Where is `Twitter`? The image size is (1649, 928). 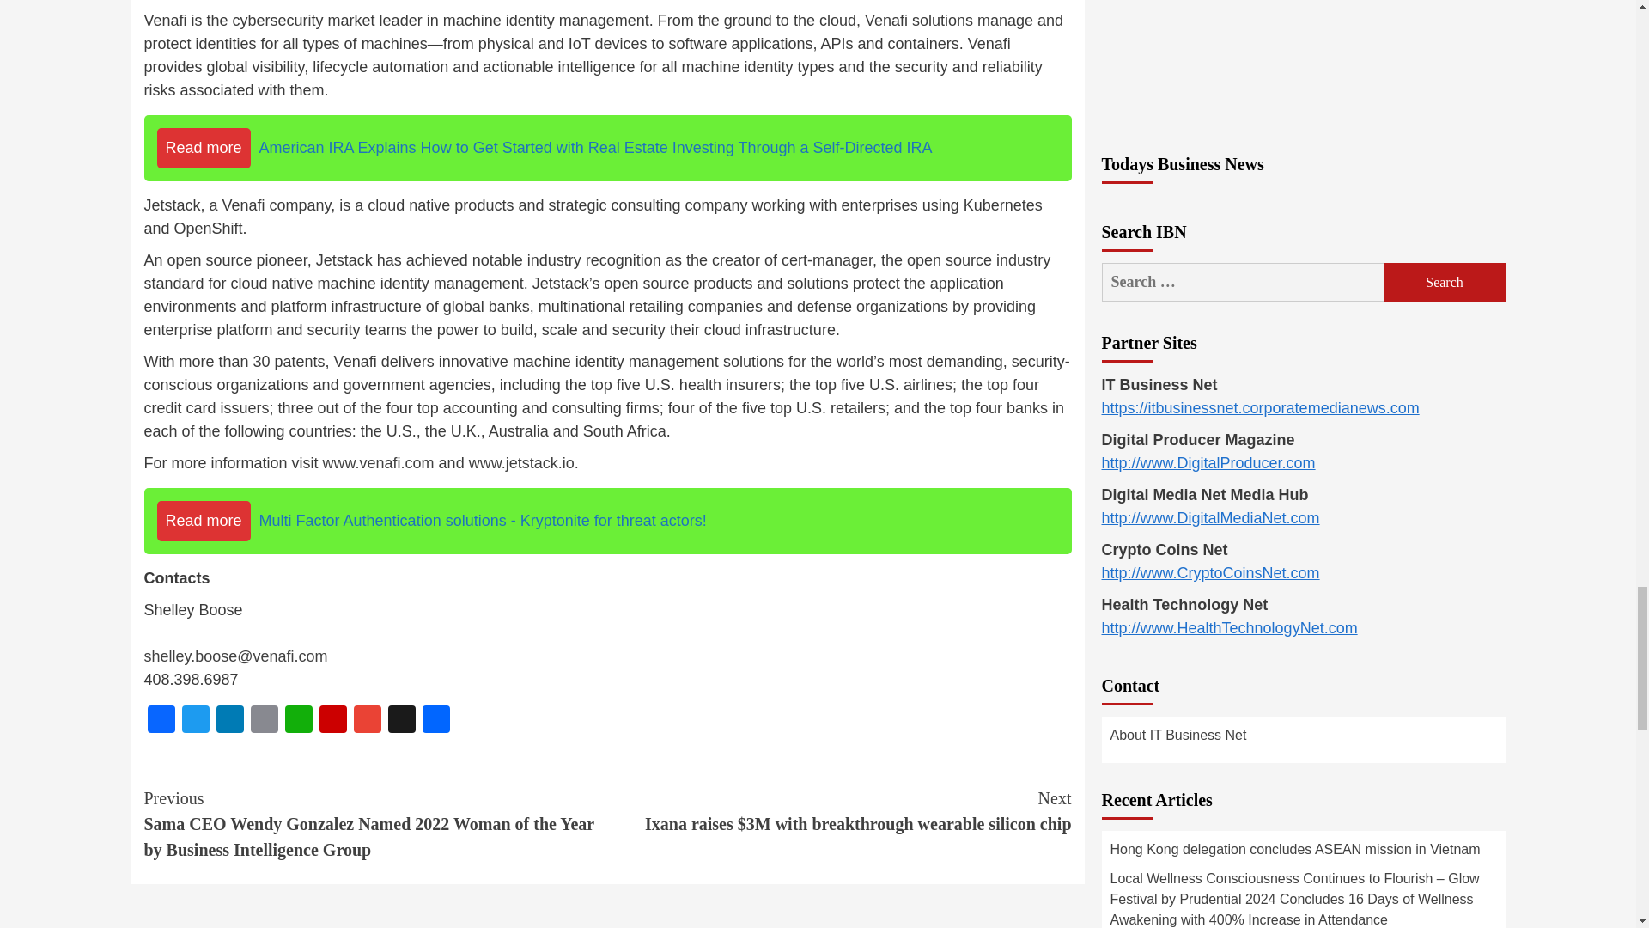
Twitter is located at coordinates (195, 720).